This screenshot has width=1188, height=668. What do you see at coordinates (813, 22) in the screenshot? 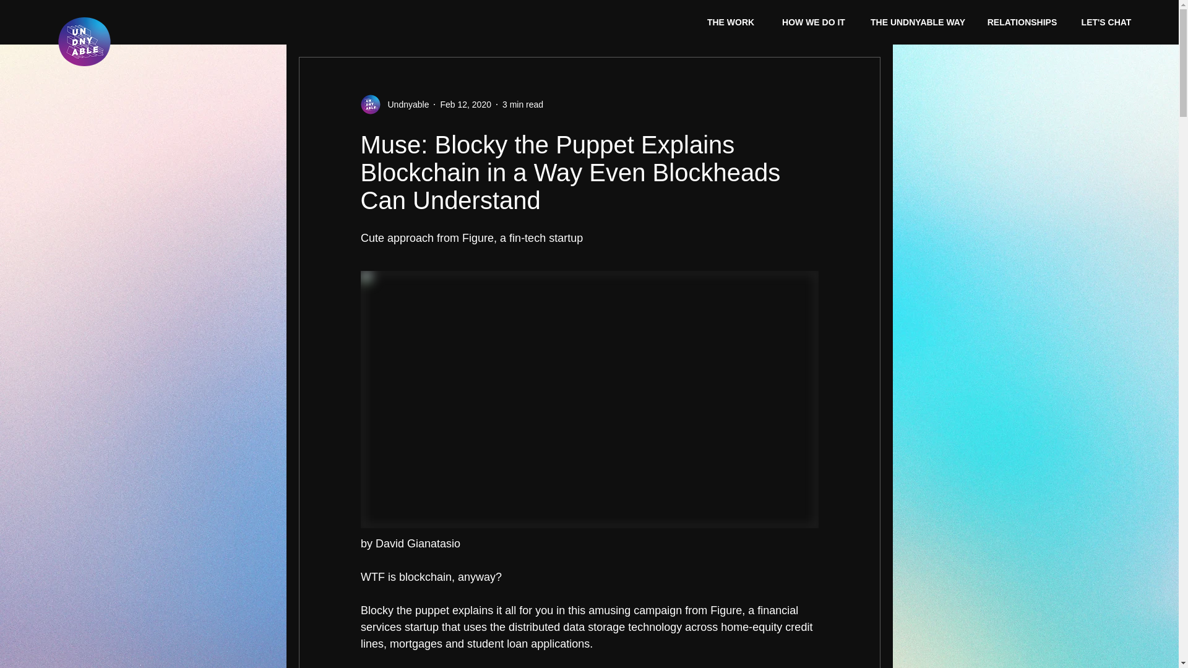
I see `HOW WE DO IT` at bounding box center [813, 22].